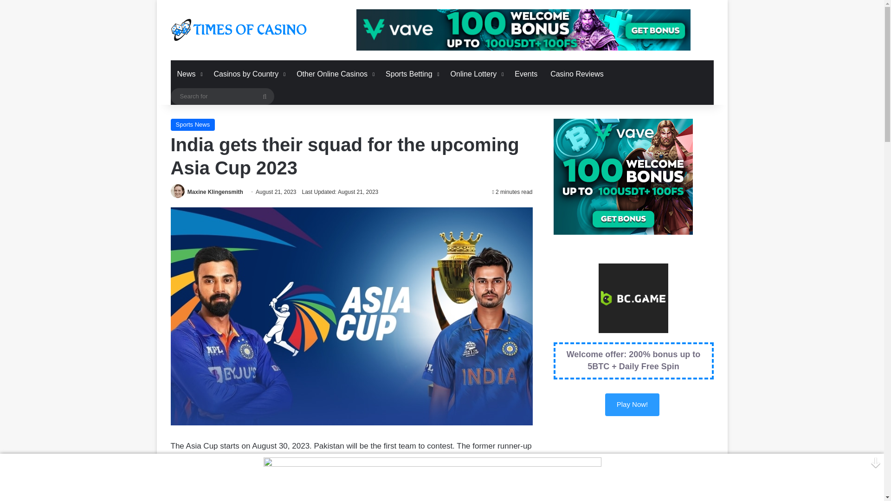 Image resolution: width=891 pixels, height=501 pixels. What do you see at coordinates (632, 405) in the screenshot?
I see `Bc.Game` at bounding box center [632, 405].